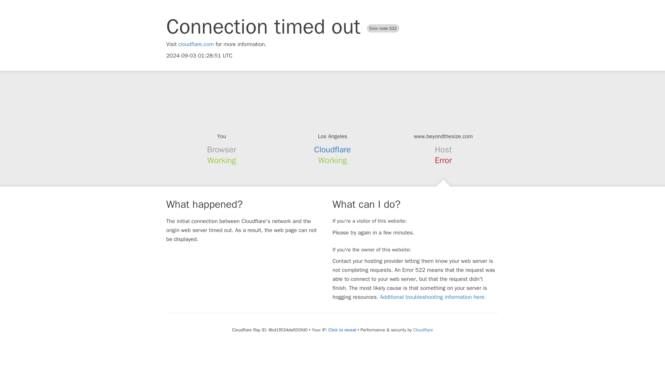  Describe the element at coordinates (332, 150) in the screenshot. I see `Cloudflare` at that location.